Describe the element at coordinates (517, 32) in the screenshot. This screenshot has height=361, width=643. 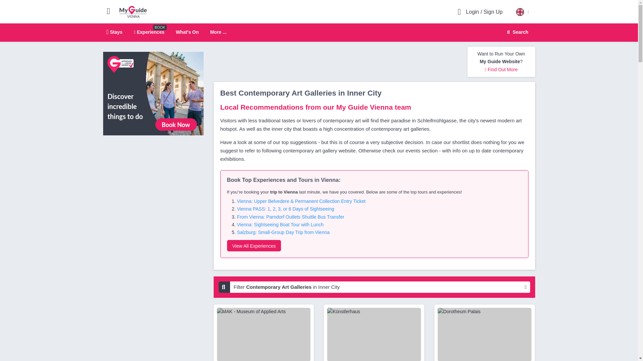
I see `View All Experiences` at that location.